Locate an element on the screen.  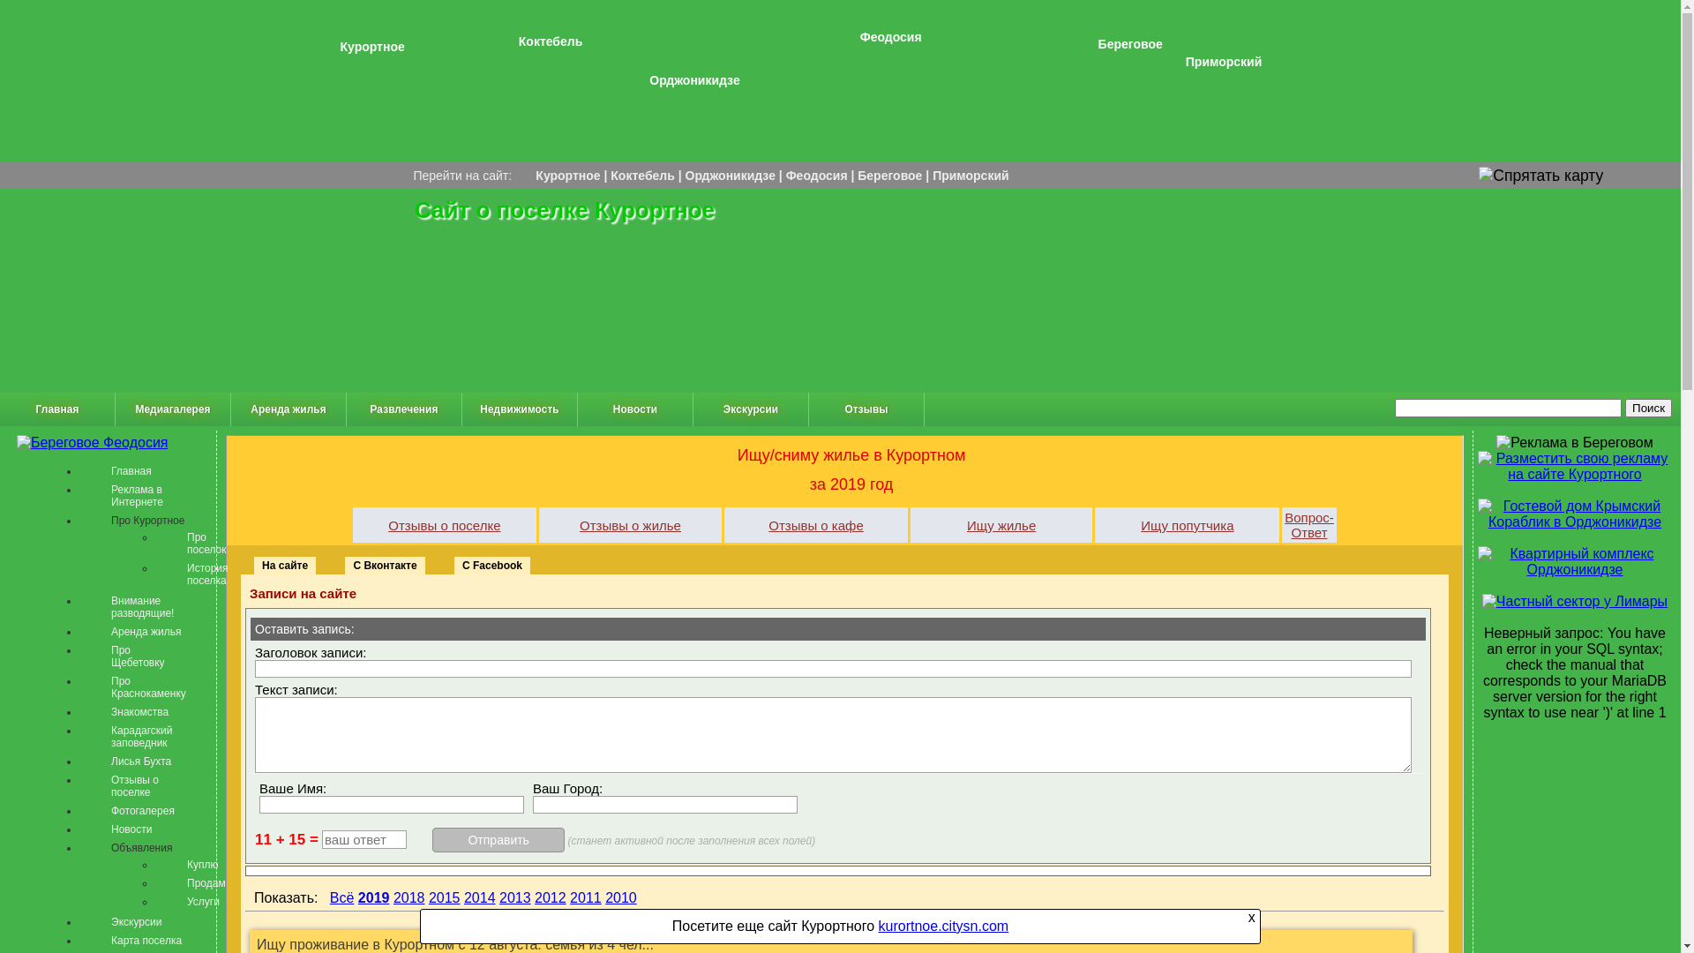
2018 is located at coordinates (409, 898).